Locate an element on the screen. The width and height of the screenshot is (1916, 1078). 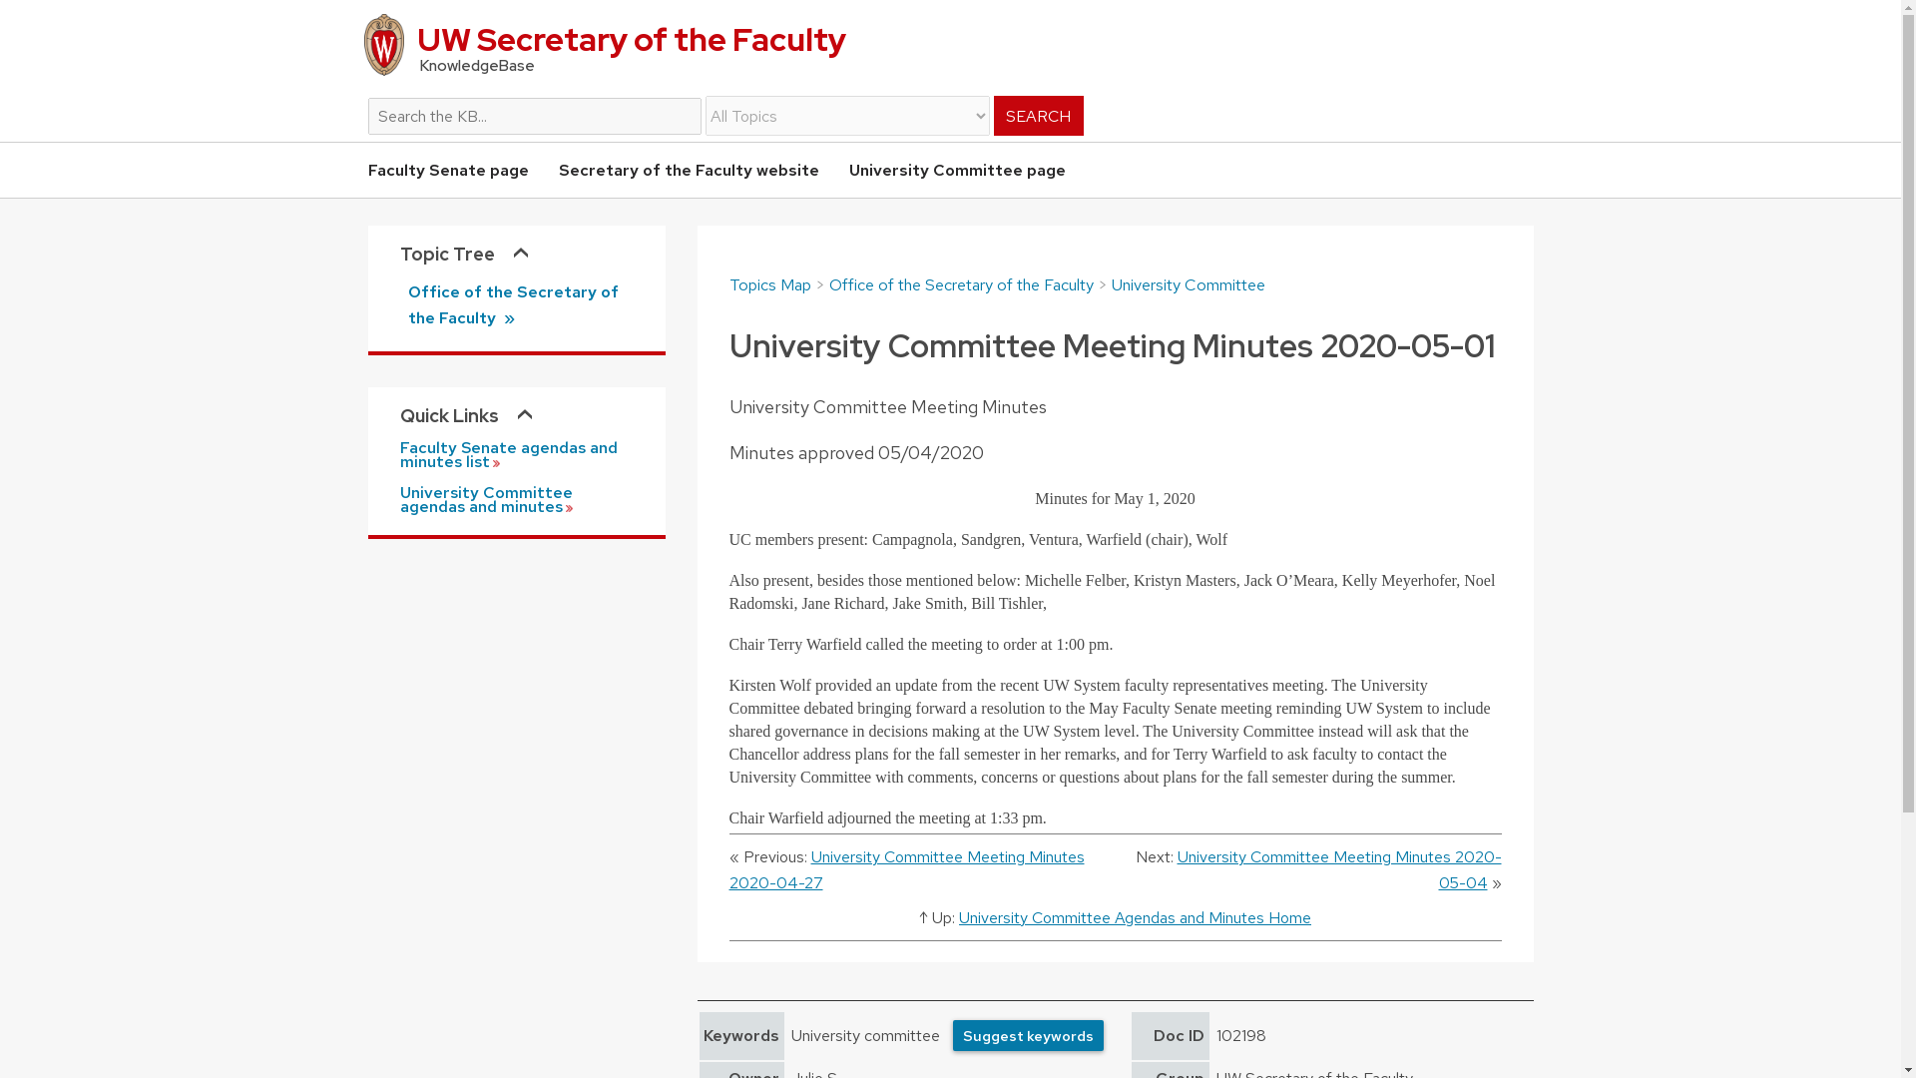
University Committee is located at coordinates (1188, 284).